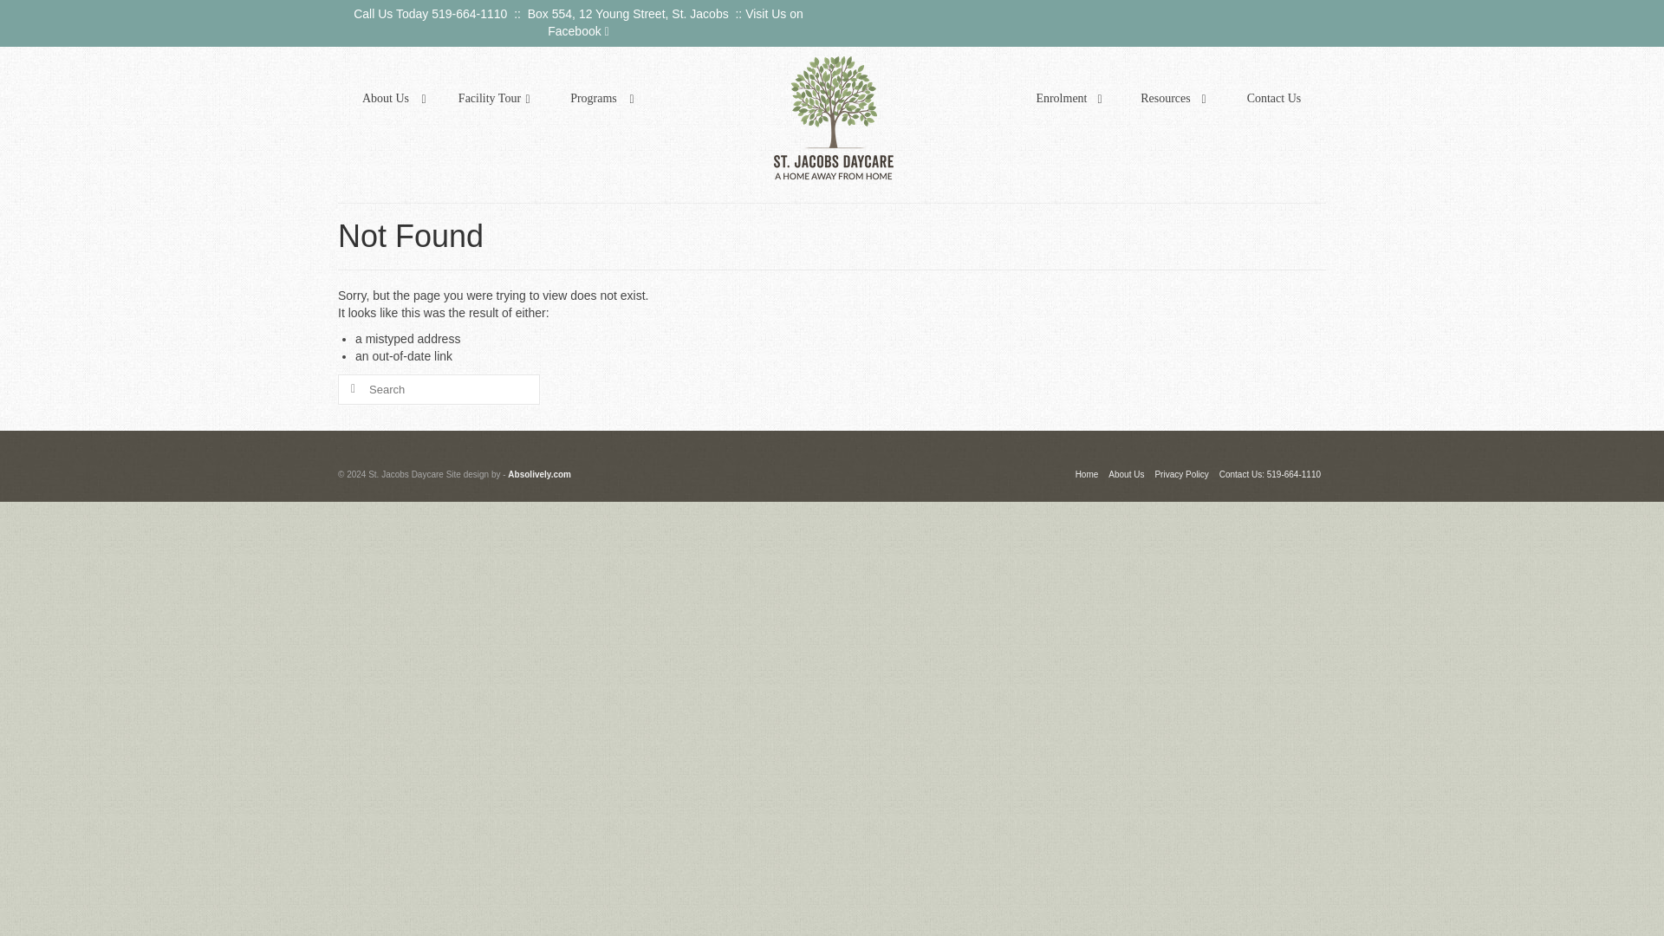 The image size is (1664, 936). Describe the element at coordinates (577, 31) in the screenshot. I see `Facebook` at that location.